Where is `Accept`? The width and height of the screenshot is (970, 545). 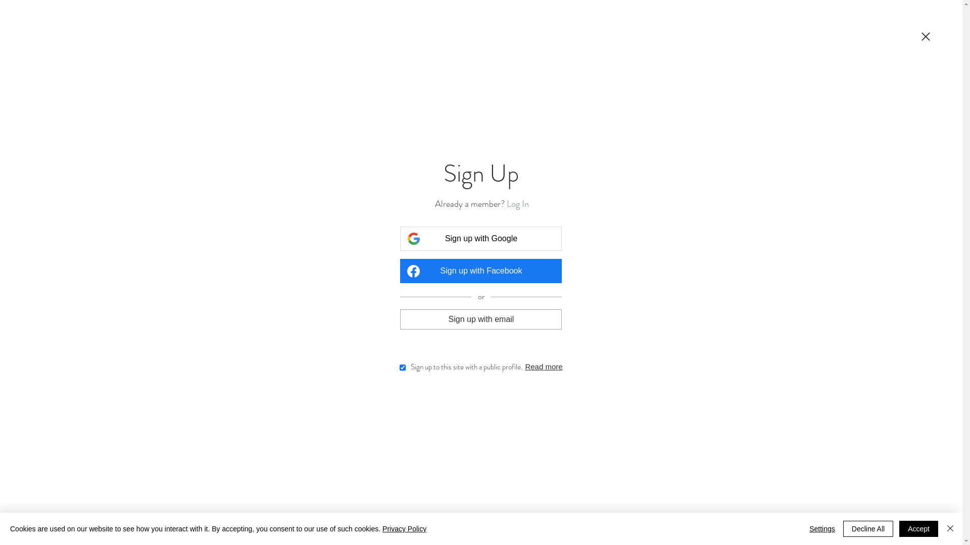
Accept is located at coordinates (918, 529).